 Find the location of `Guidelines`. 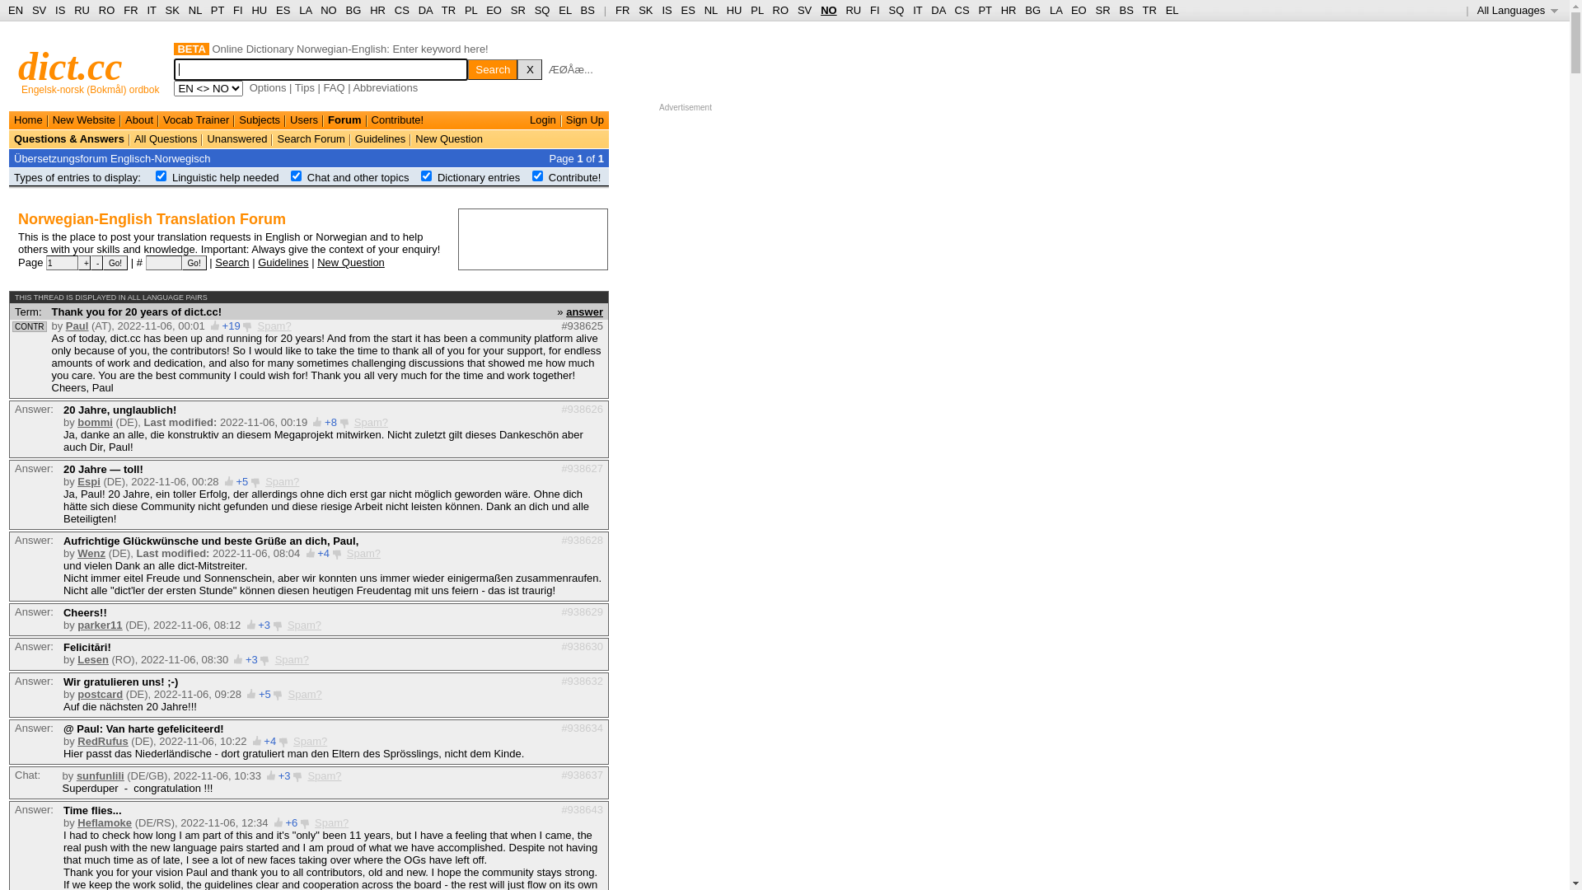

Guidelines is located at coordinates (380, 138).